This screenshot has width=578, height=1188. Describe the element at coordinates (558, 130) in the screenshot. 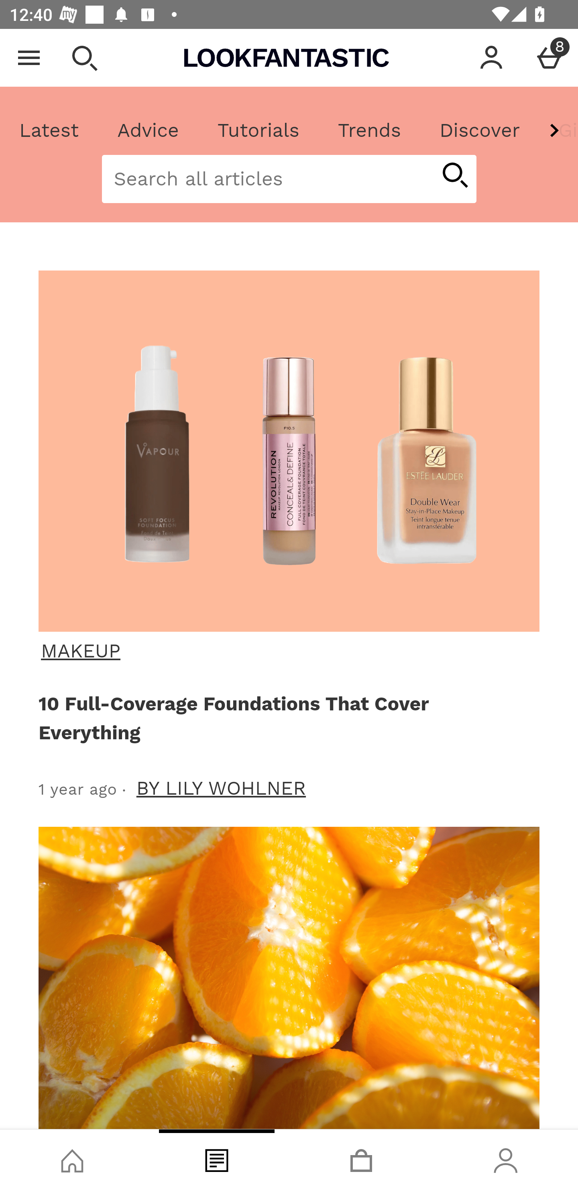

I see `Gift Guide` at that location.